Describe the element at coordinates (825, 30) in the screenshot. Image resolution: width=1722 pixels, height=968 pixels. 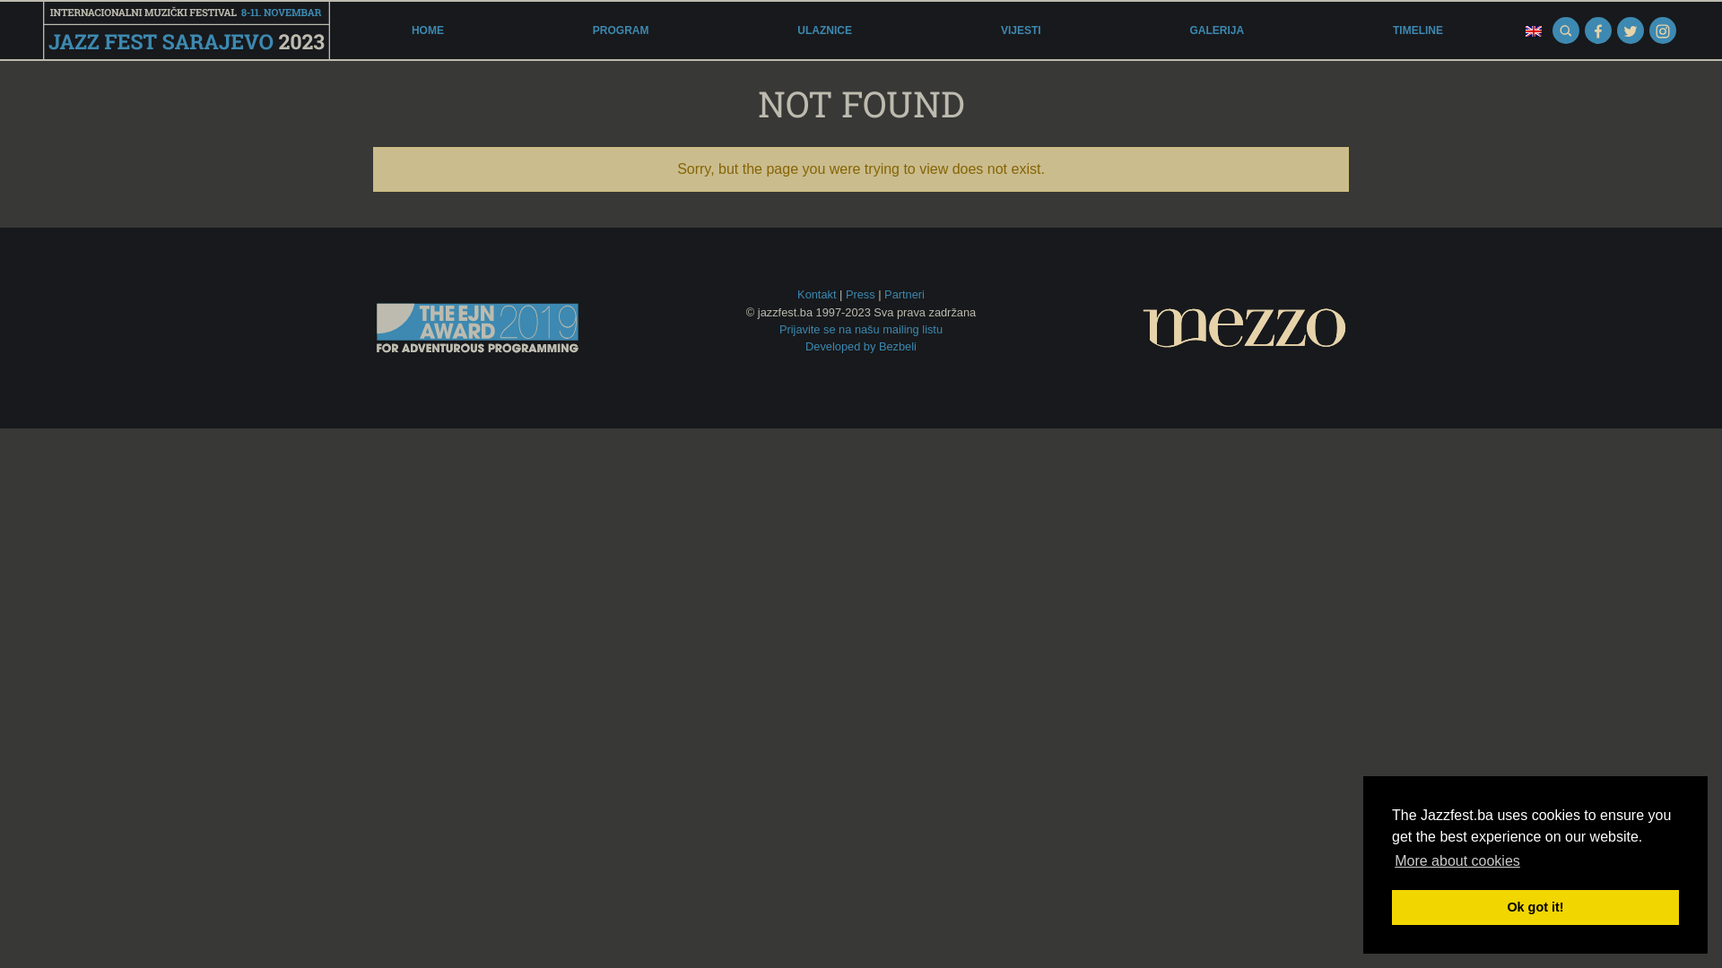
I see `ULAZNICE` at that location.